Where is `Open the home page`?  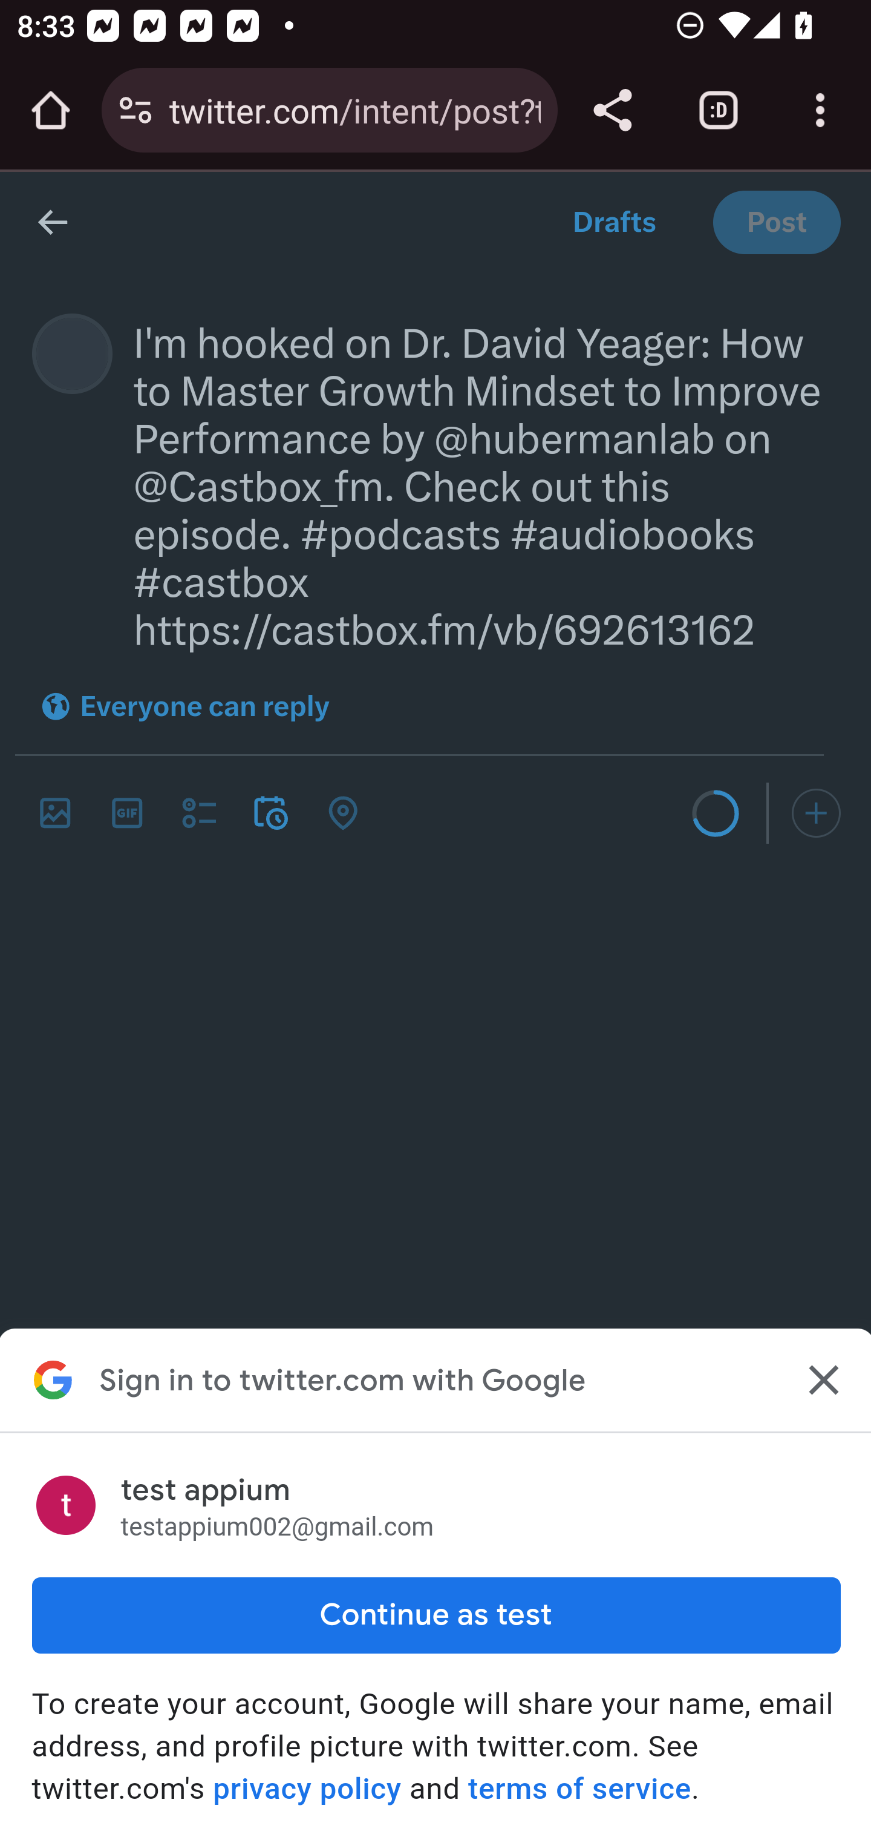 Open the home page is located at coordinates (51, 110).